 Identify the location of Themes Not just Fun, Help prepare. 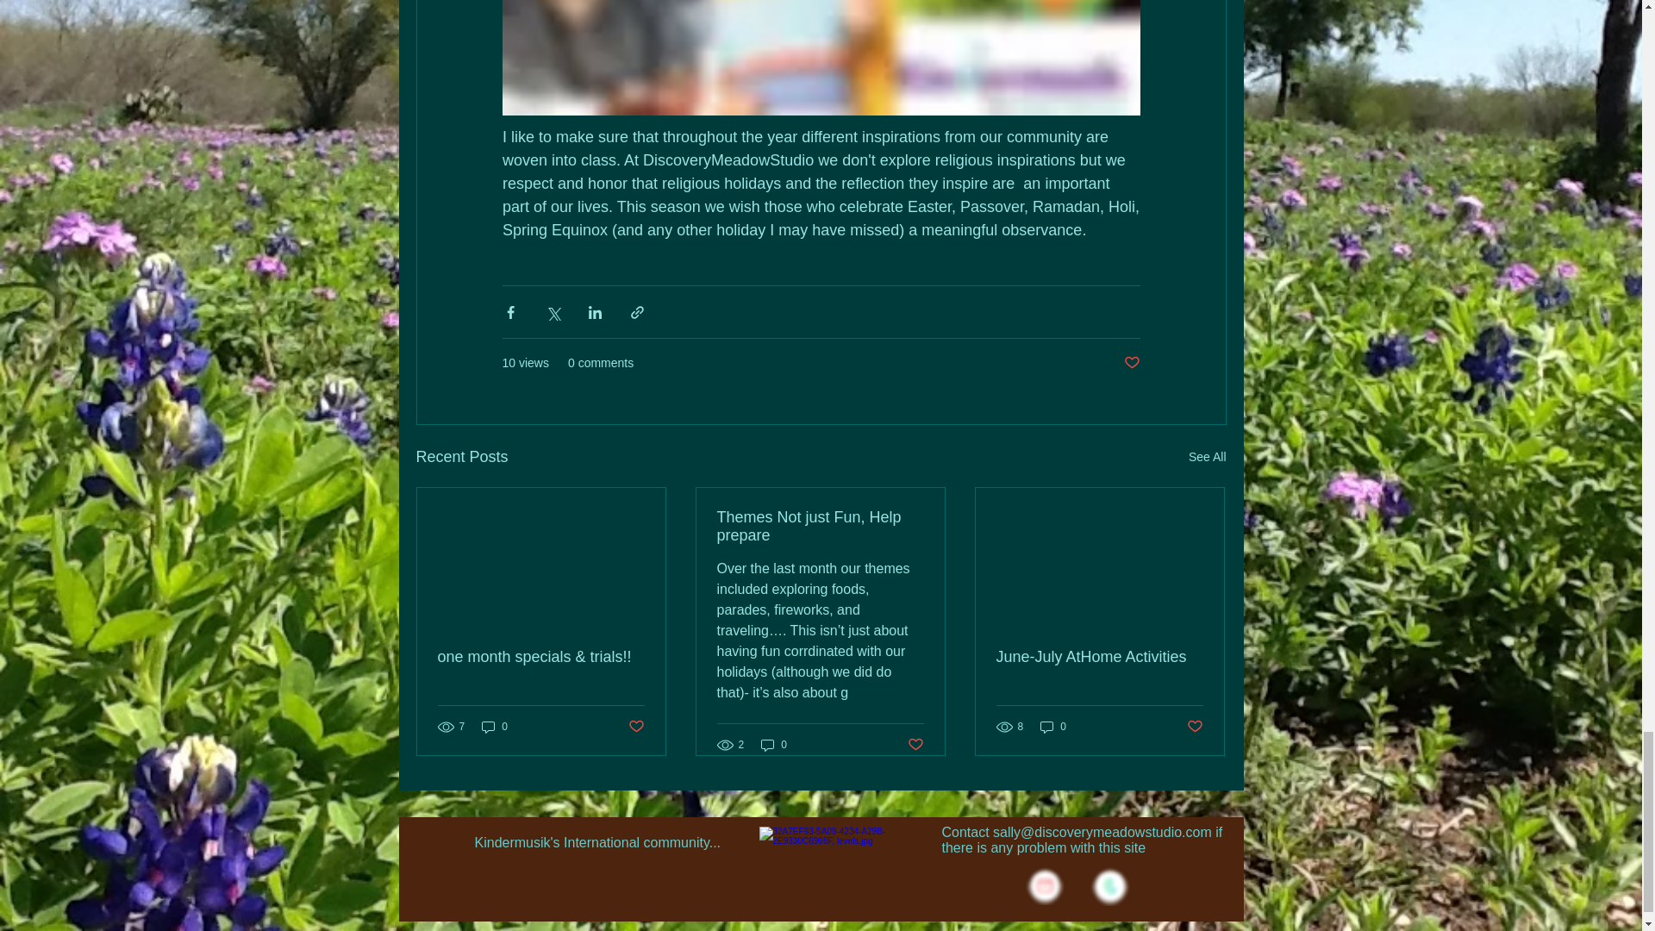
(820, 526).